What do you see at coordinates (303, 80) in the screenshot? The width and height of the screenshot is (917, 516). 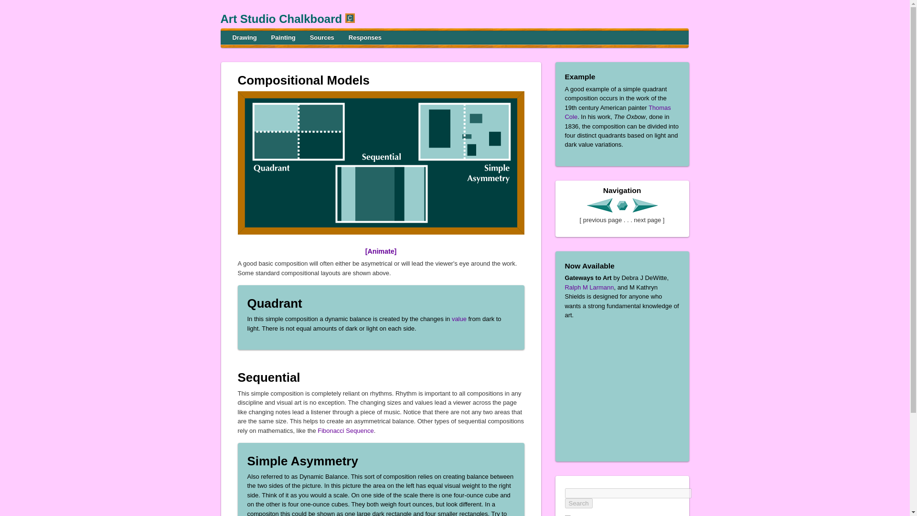 I see `Compositional Models` at bounding box center [303, 80].